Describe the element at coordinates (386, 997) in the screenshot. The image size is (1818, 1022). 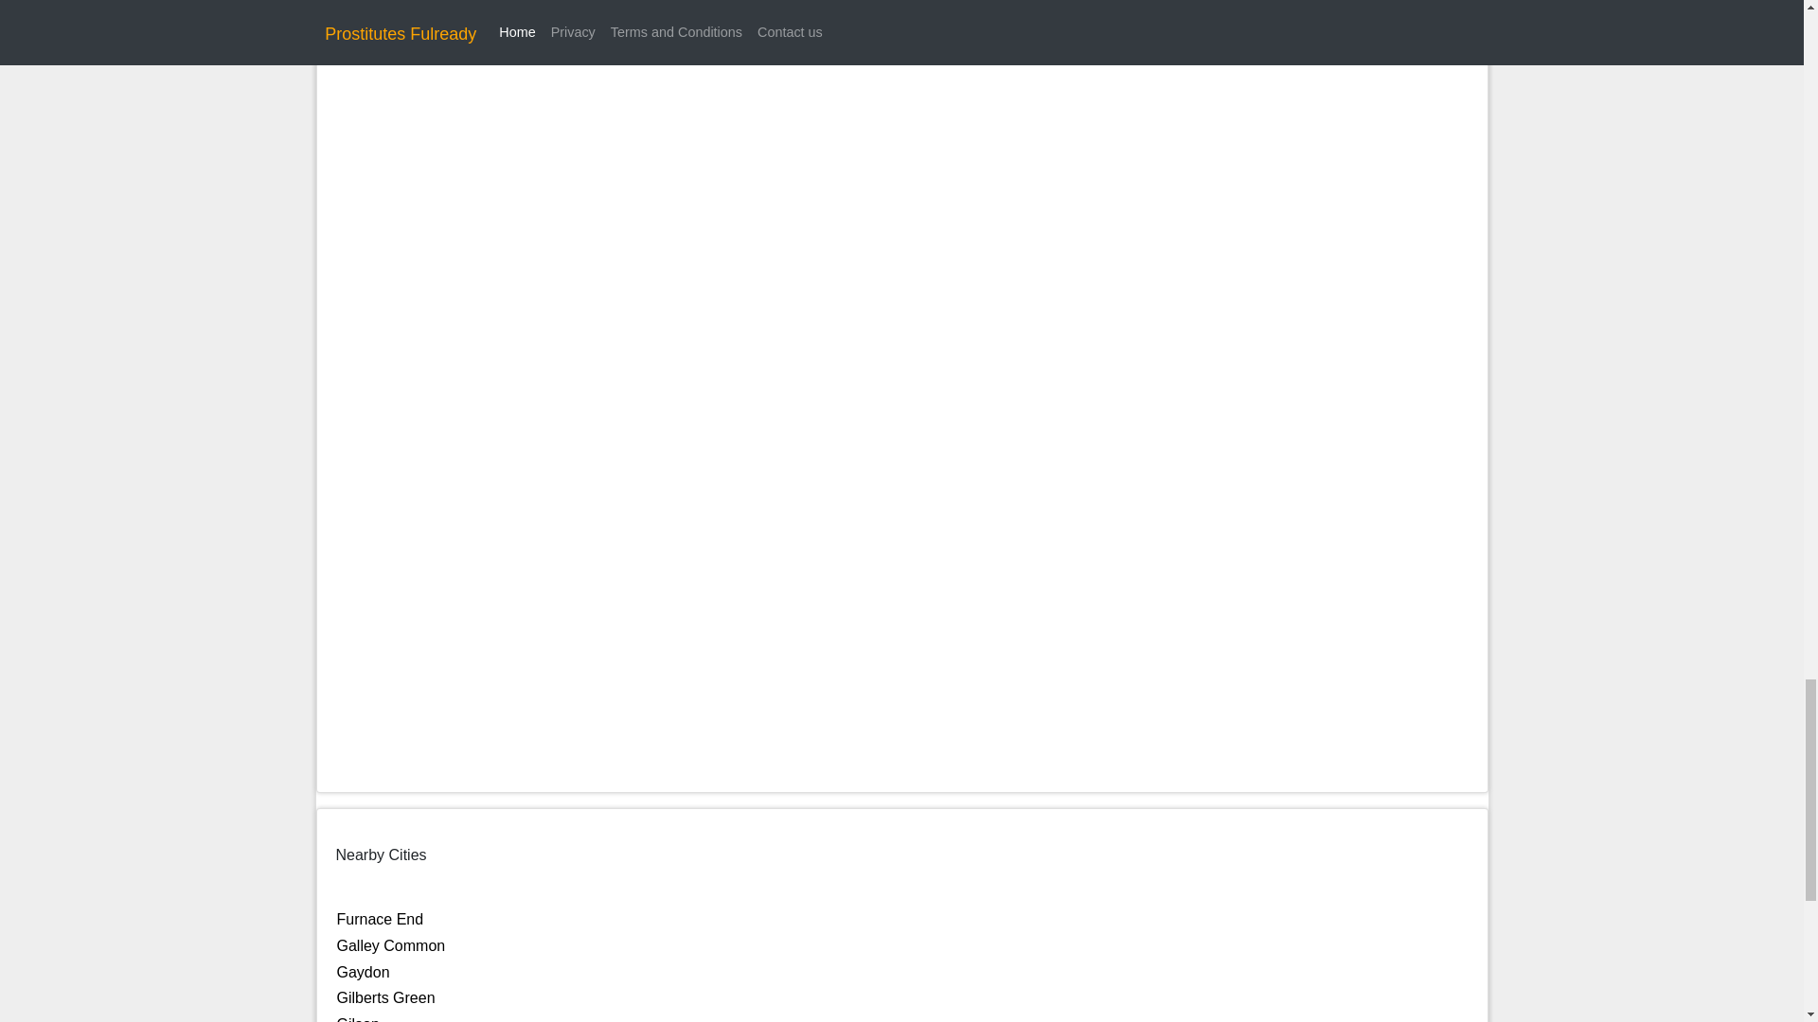
I see `Gilberts Green` at that location.